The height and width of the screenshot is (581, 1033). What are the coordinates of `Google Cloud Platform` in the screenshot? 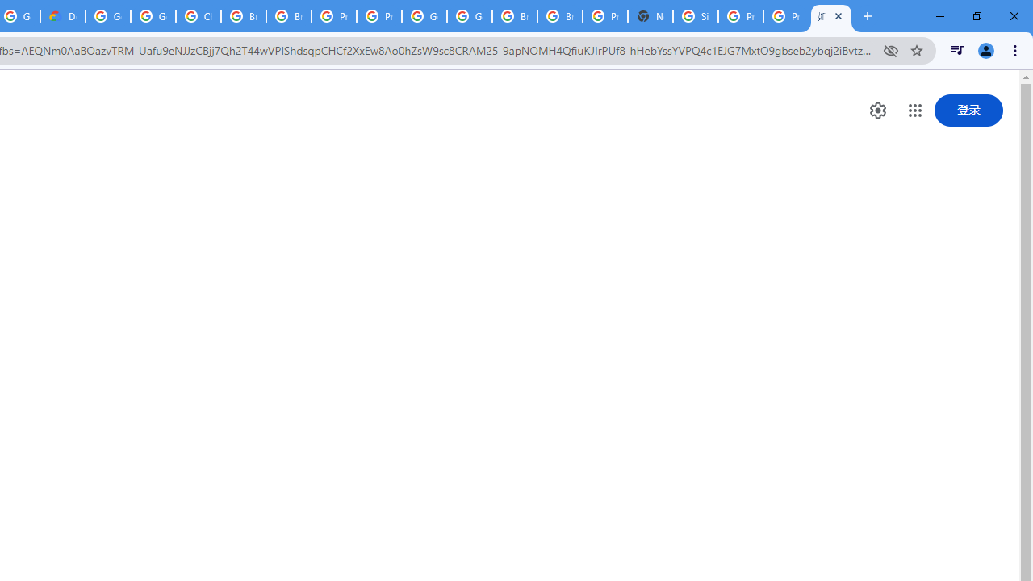 It's located at (424, 16).